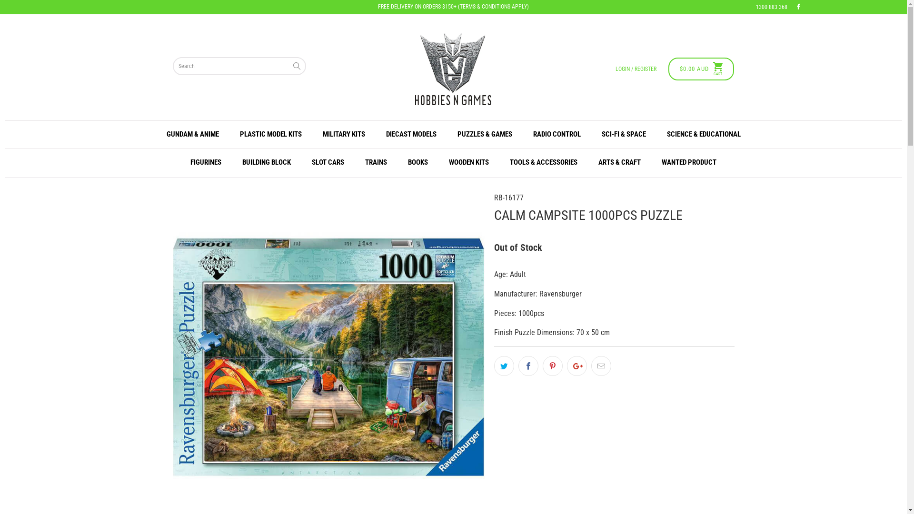 This screenshot has width=914, height=514. I want to click on TOOLS & ACCESSORIES, so click(544, 163).